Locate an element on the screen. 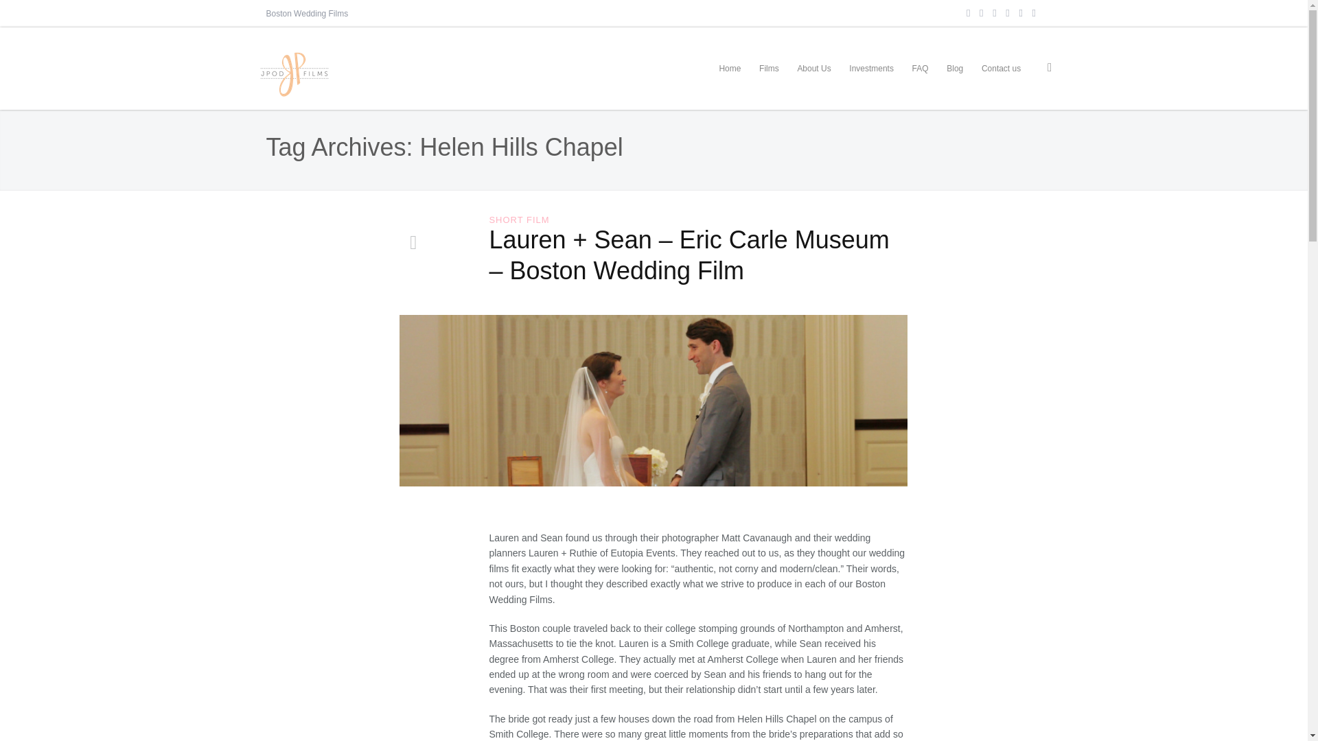  Films is located at coordinates (769, 68).